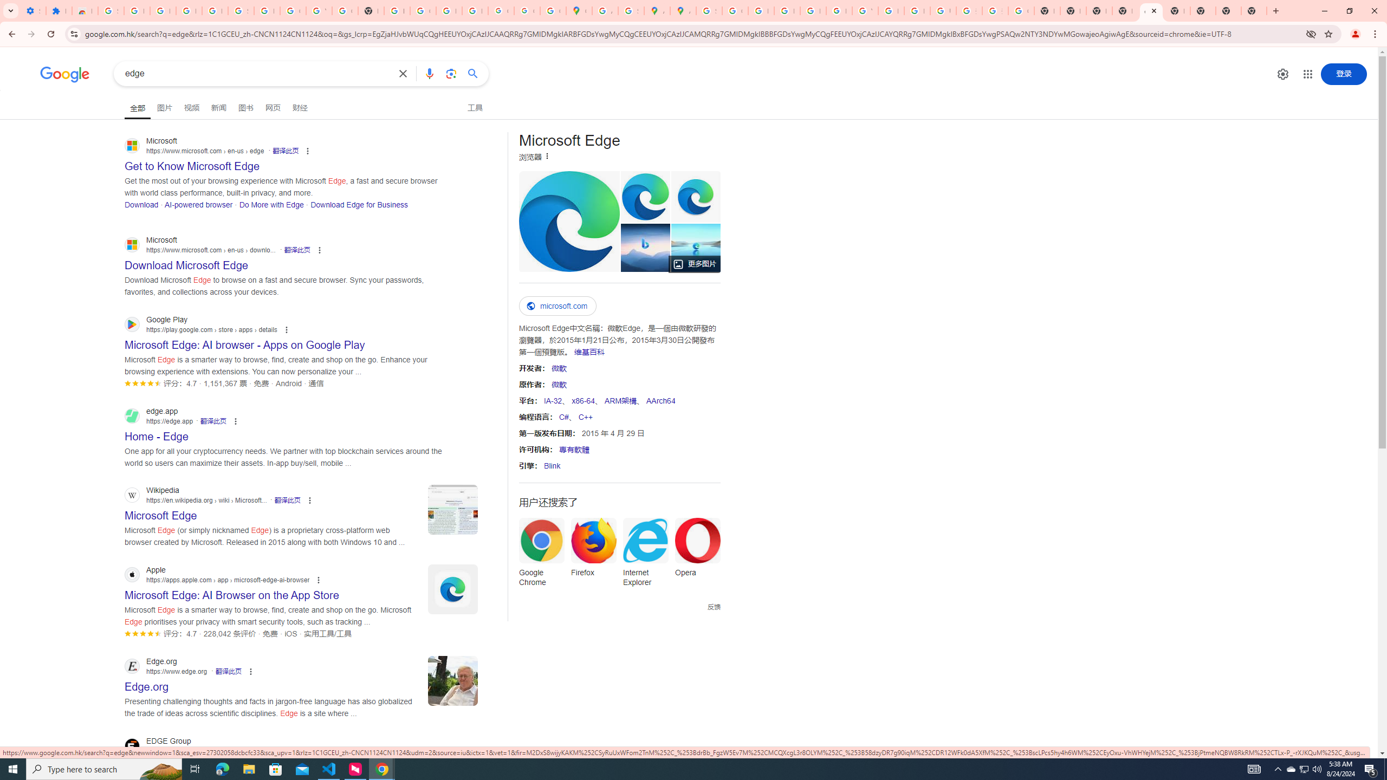 The height and width of the screenshot is (780, 1387). What do you see at coordinates (569, 221) in the screenshot?
I see `upload.wikimedia.org/wikipedia/commons/9/98/Micros...` at bounding box center [569, 221].